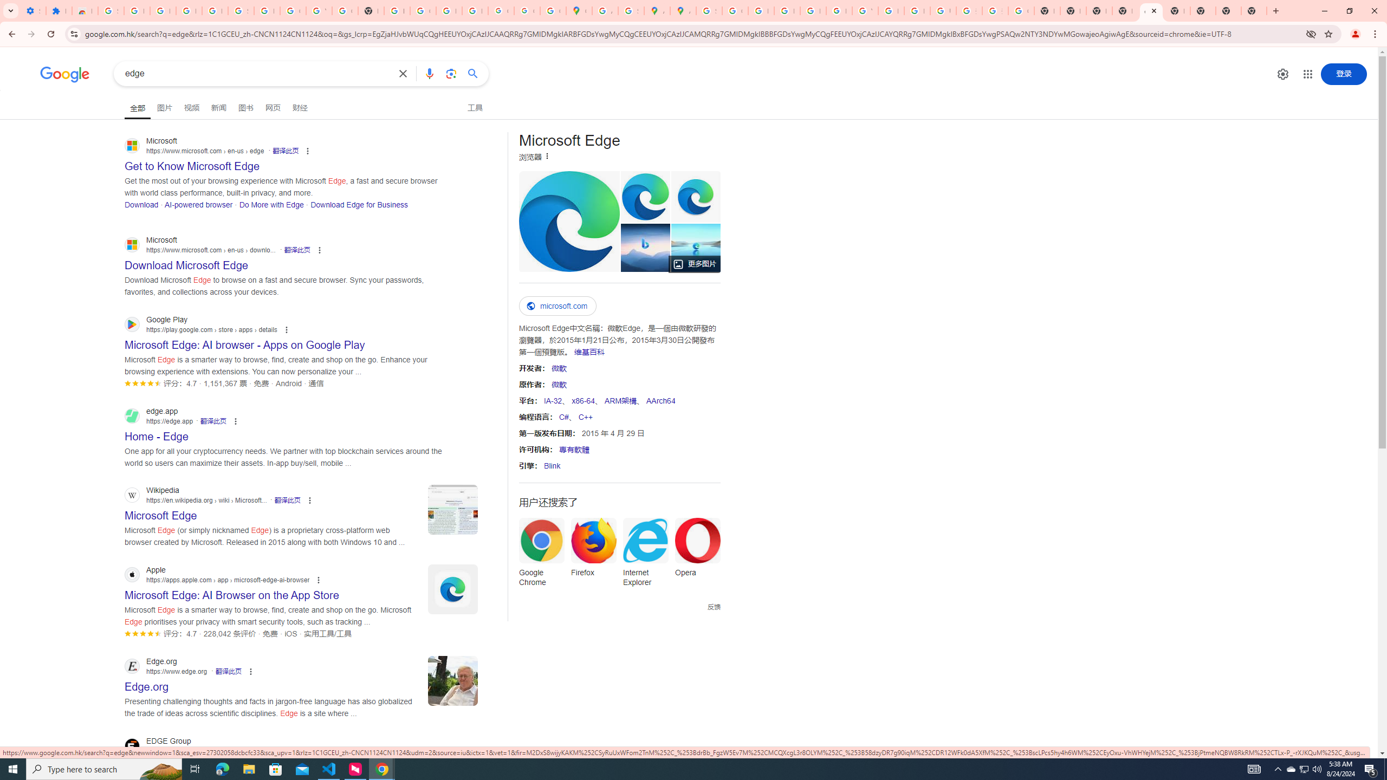 The height and width of the screenshot is (780, 1387). What do you see at coordinates (569, 221) in the screenshot?
I see `upload.wikimedia.org/wikipedia/commons/9/98/Micros...` at bounding box center [569, 221].